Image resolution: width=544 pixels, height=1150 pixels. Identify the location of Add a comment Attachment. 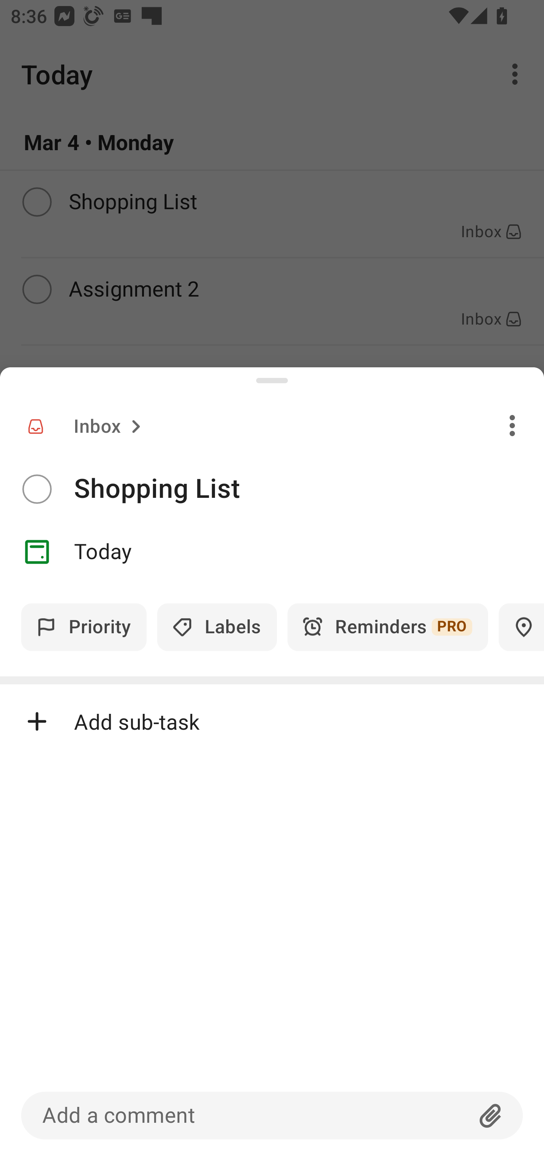
(272, 1115).